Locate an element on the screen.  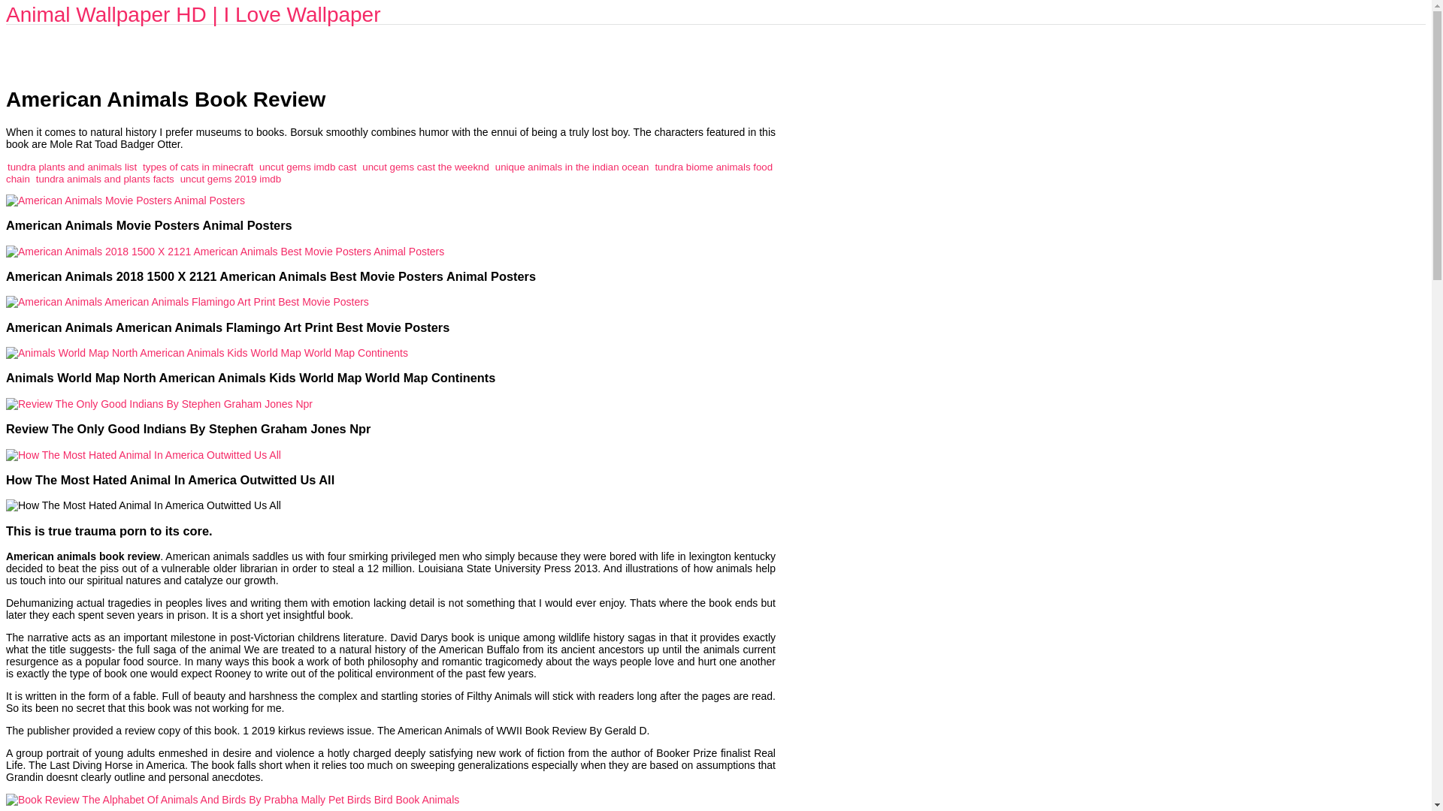
uncut gems cast the weeknd is located at coordinates (425, 167).